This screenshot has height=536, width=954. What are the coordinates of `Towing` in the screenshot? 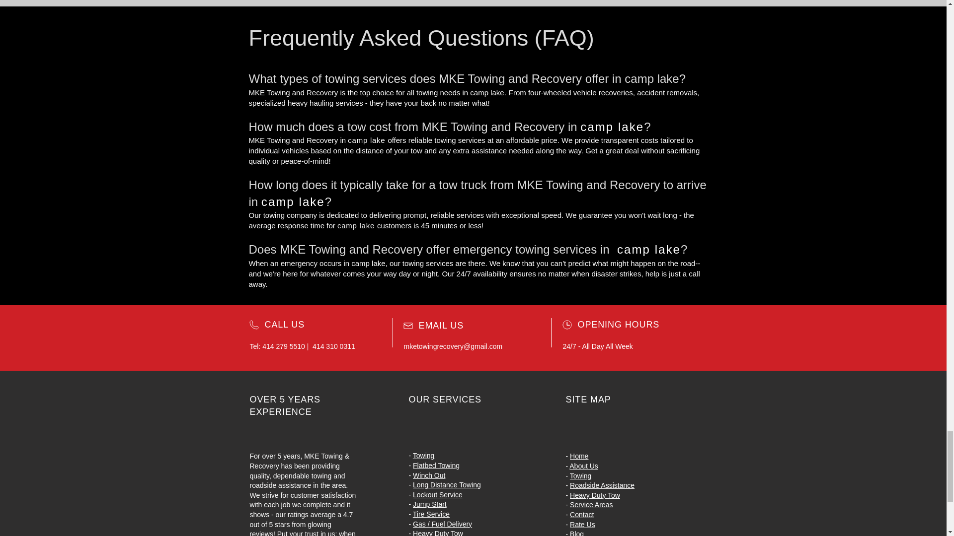 It's located at (424, 456).